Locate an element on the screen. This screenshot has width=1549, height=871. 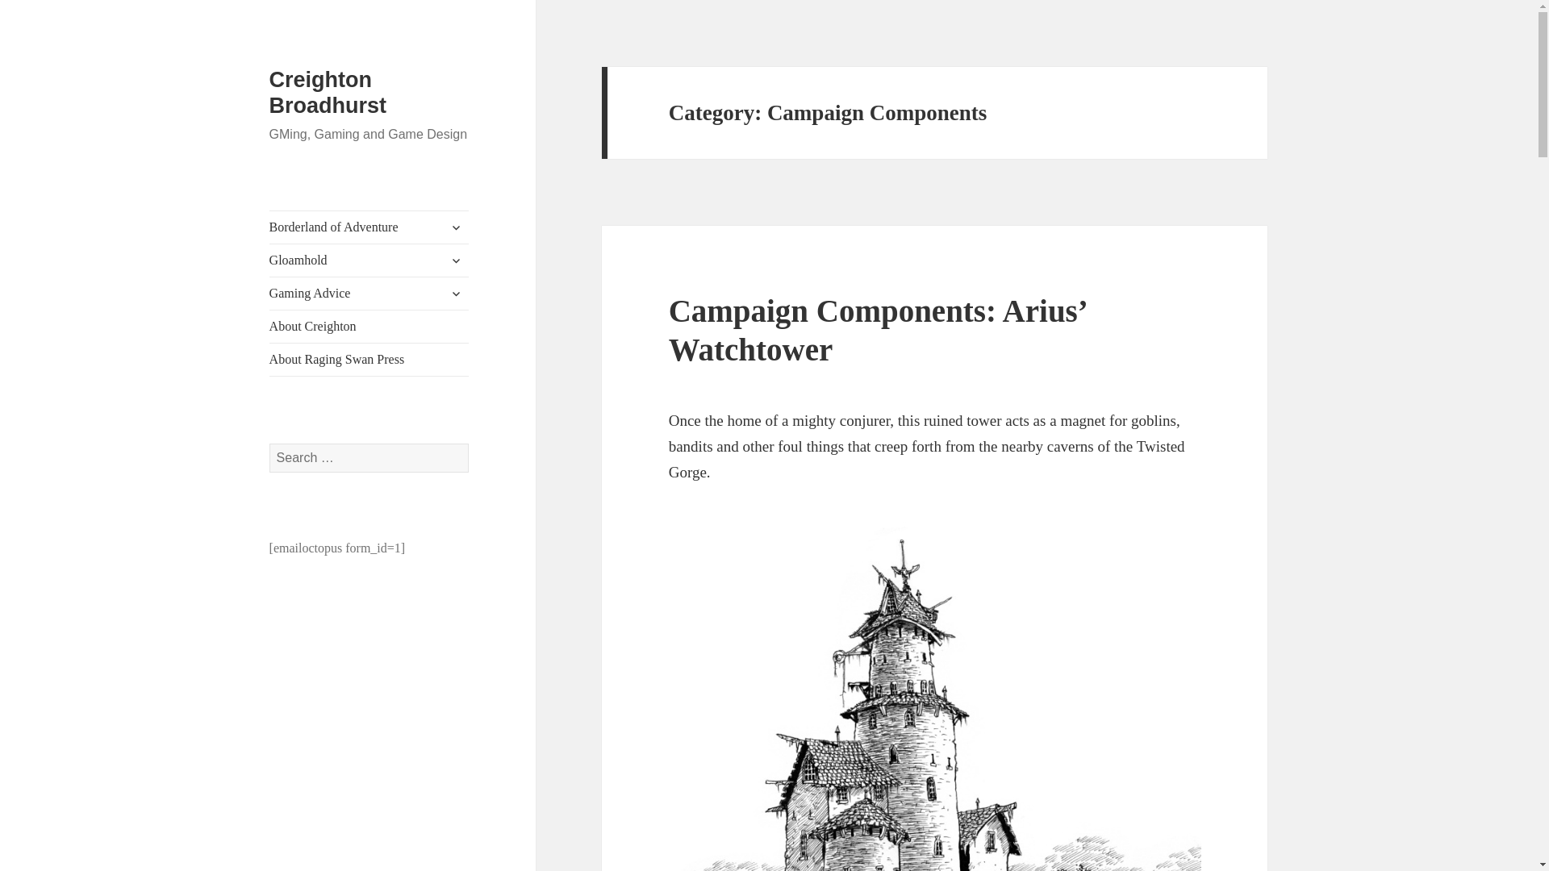
expand child menu is located at coordinates (456, 227).